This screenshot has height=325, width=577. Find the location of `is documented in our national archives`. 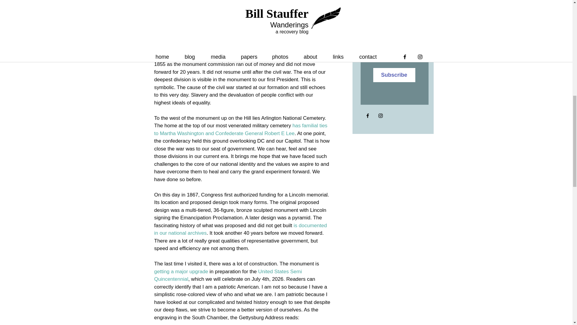

is documented in our national archives is located at coordinates (241, 229).